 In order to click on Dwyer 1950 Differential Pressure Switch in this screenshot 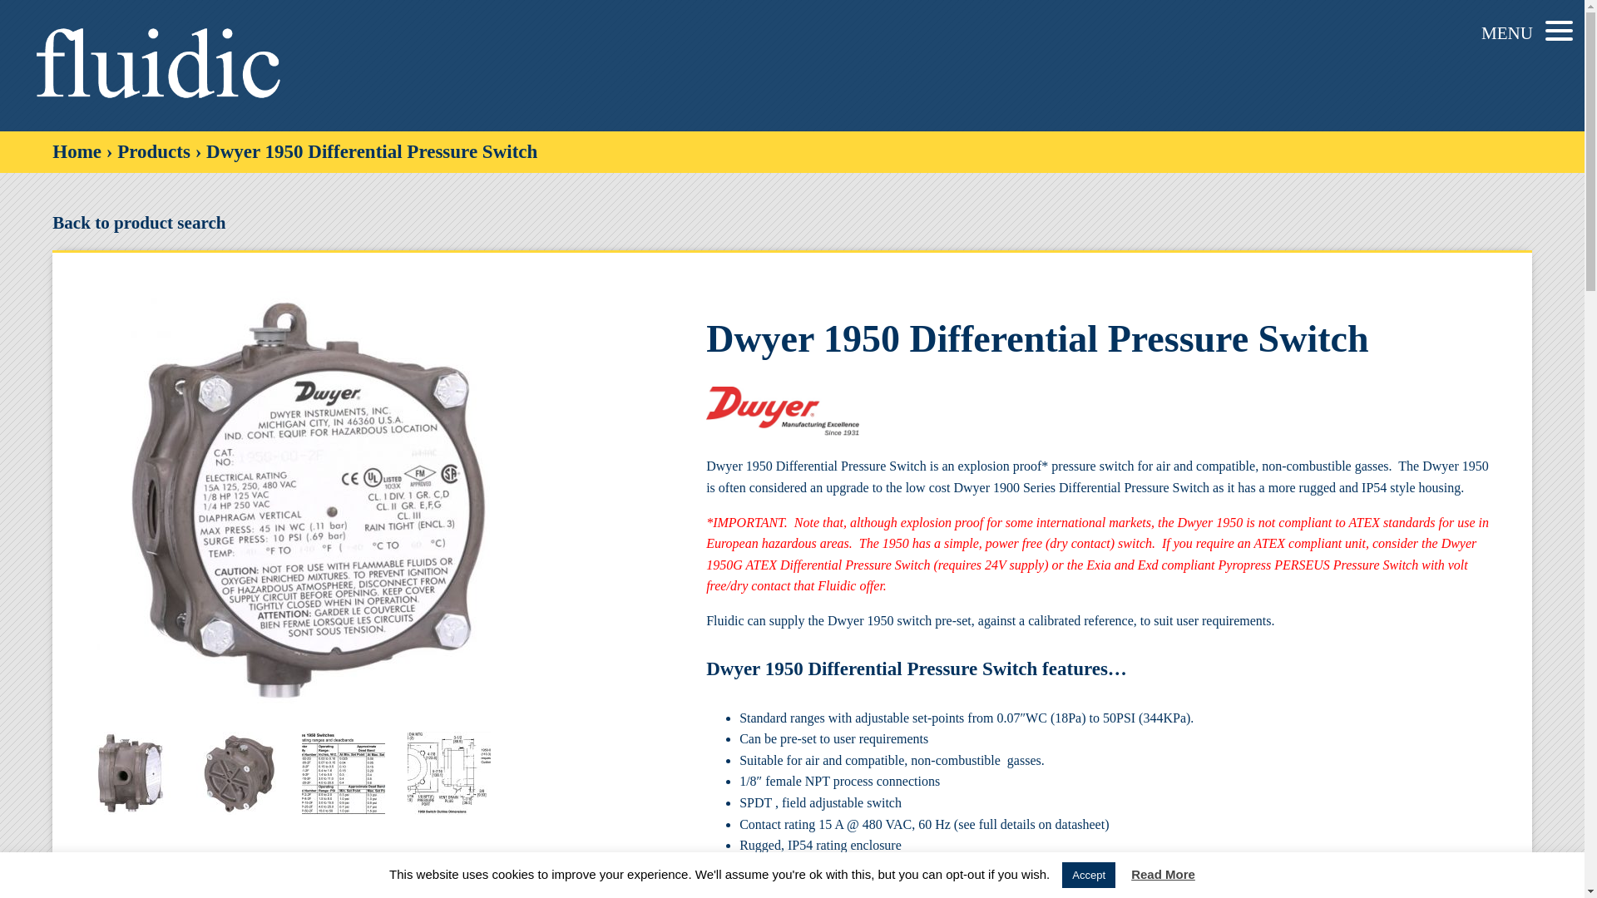, I will do `click(238, 773)`.